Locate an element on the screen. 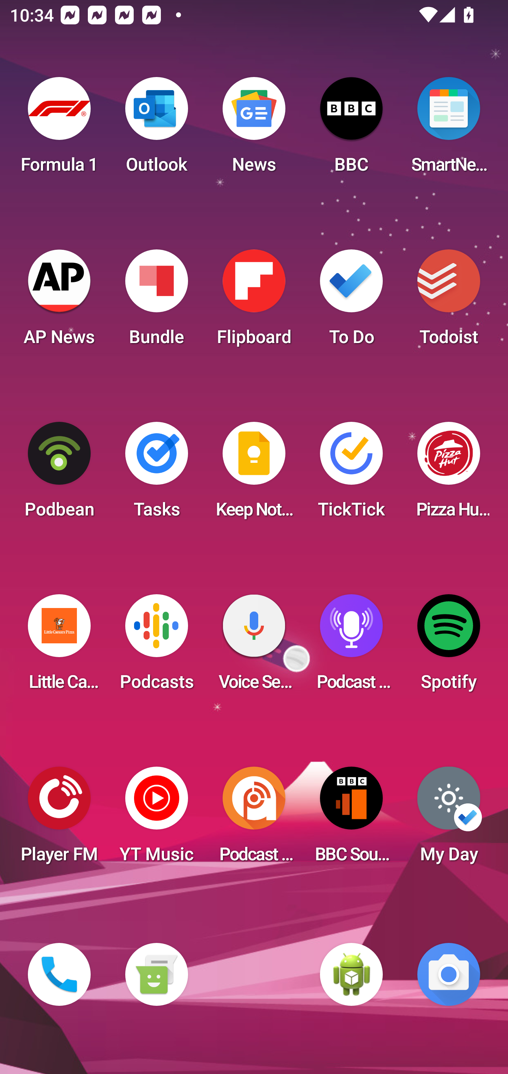  Camera is located at coordinates (449, 974).